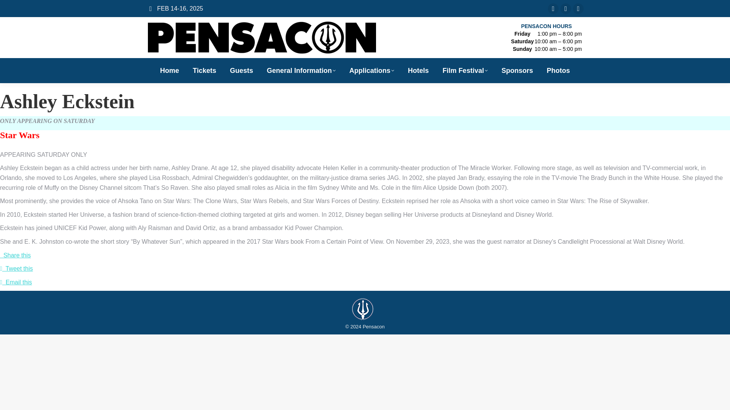 Image resolution: width=730 pixels, height=410 pixels. What do you see at coordinates (418, 70) in the screenshot?
I see `Hotels` at bounding box center [418, 70].